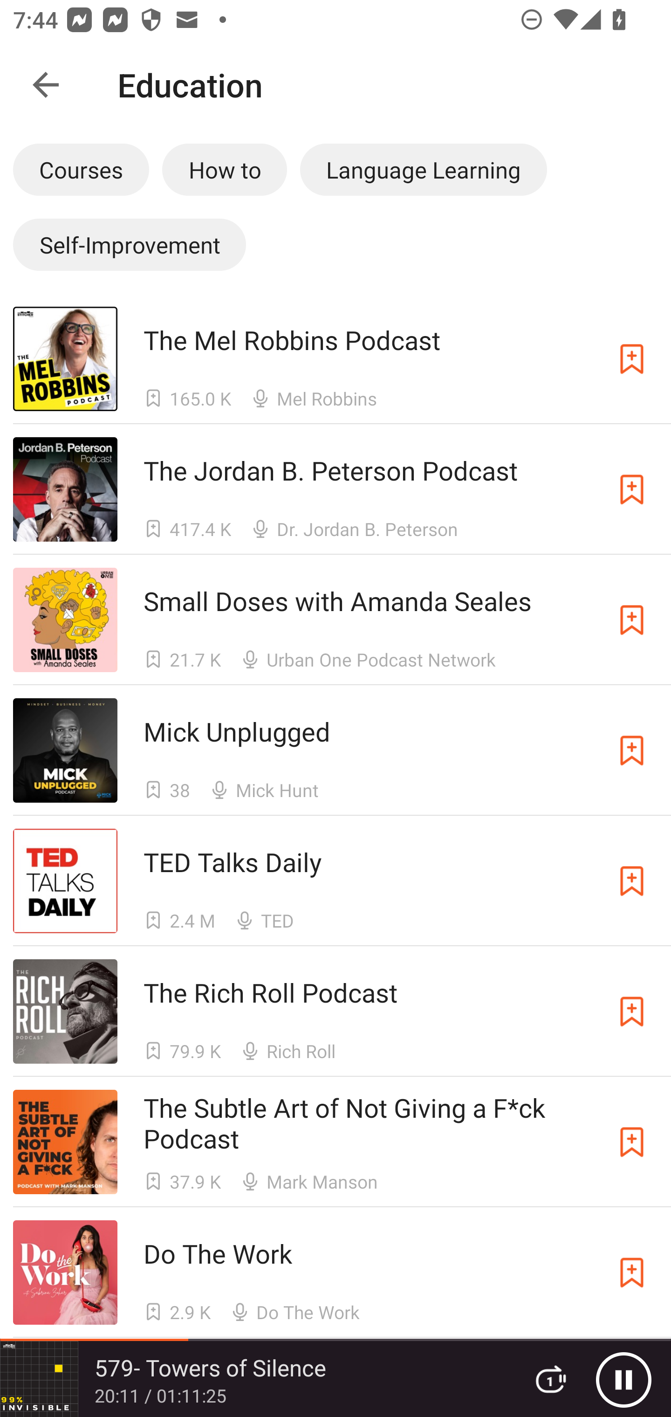 This screenshot has height=1417, width=671. I want to click on Subscribe, so click(632, 489).